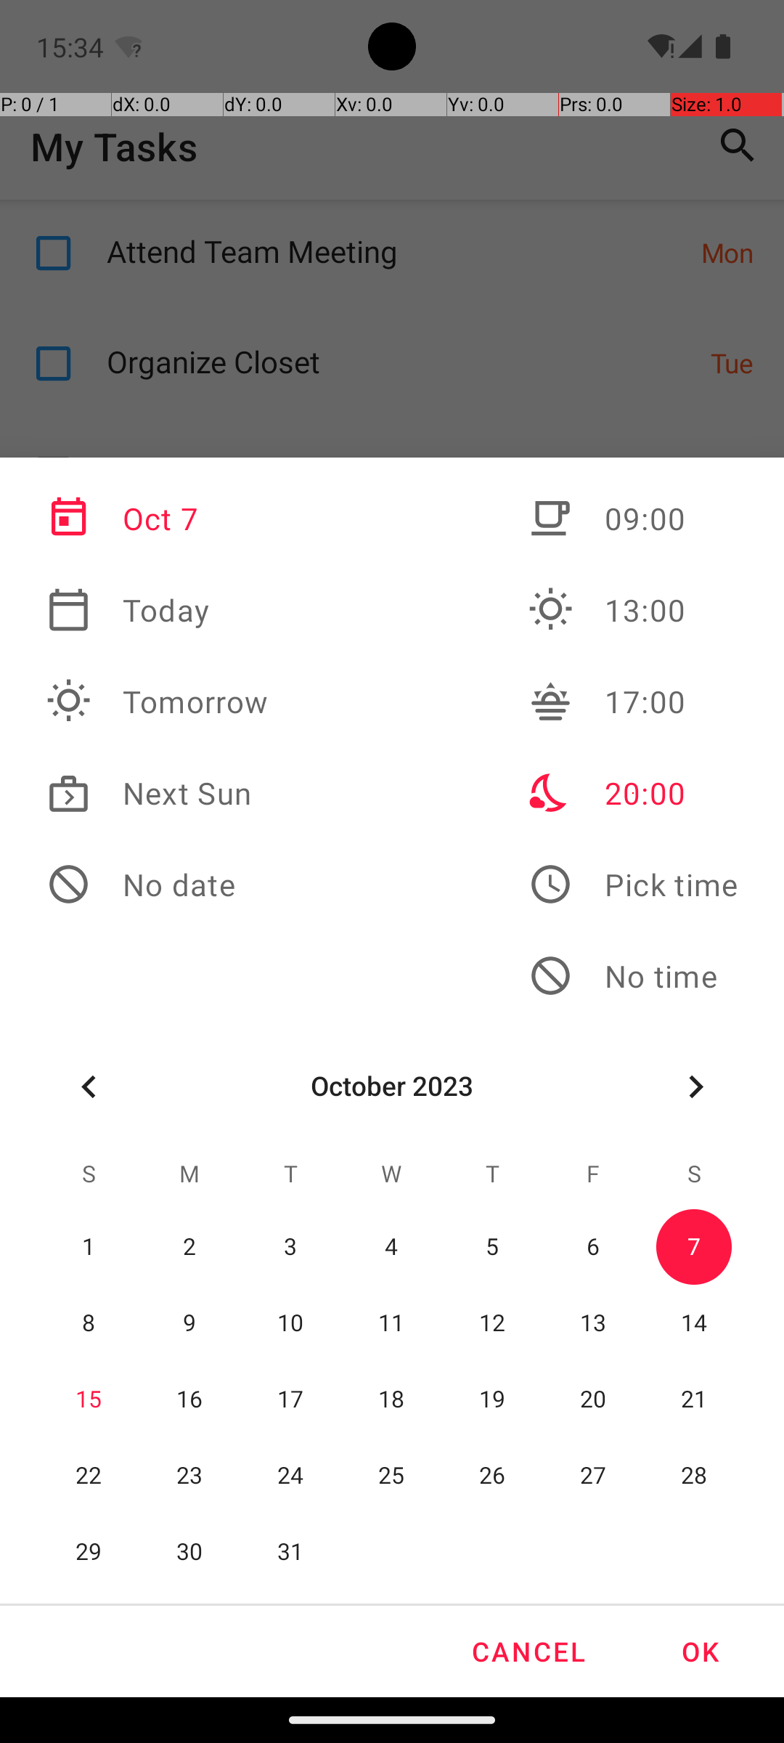 This screenshot has width=784, height=1743. What do you see at coordinates (158, 519) in the screenshot?
I see `Oct 7` at bounding box center [158, 519].